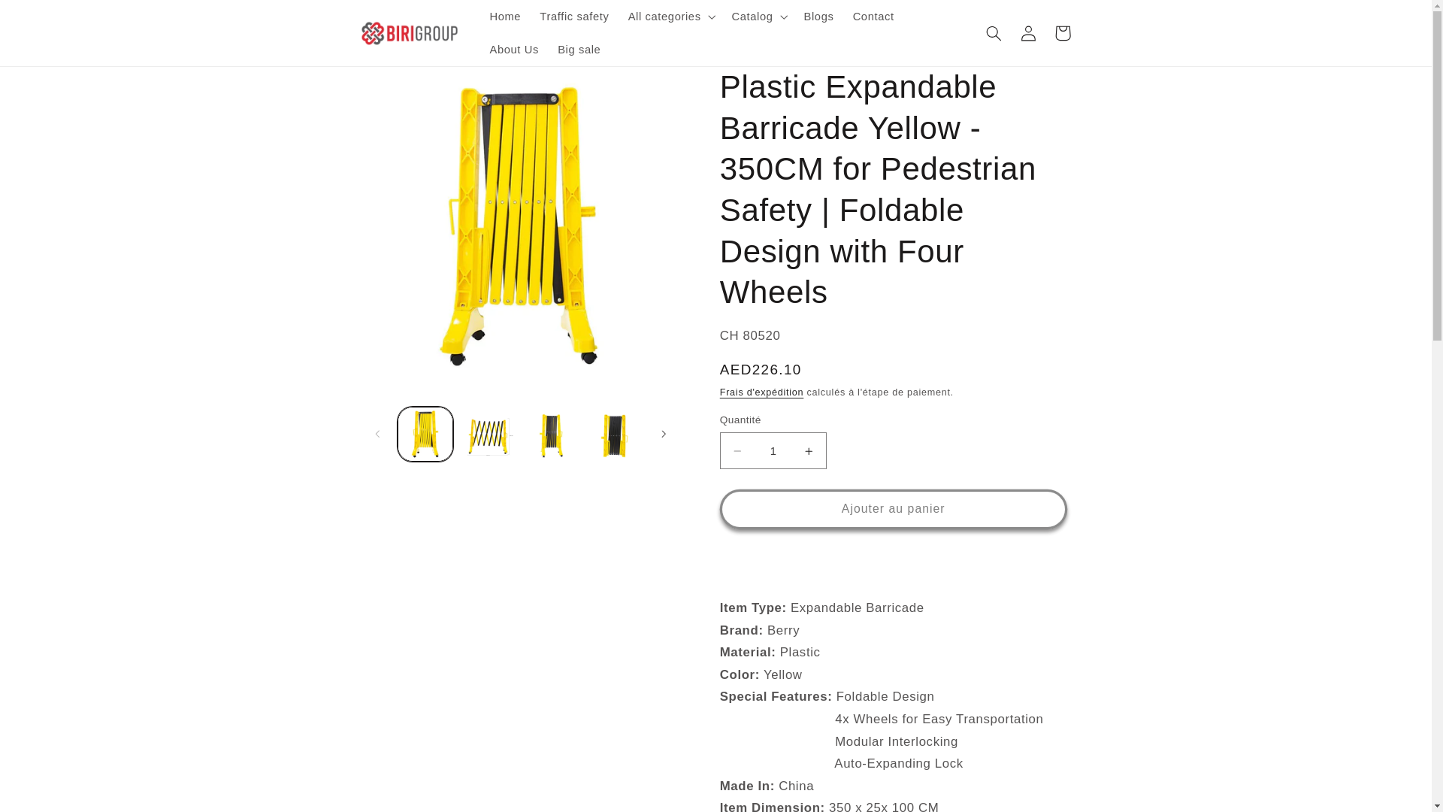  What do you see at coordinates (773, 450) in the screenshot?
I see `1` at bounding box center [773, 450].